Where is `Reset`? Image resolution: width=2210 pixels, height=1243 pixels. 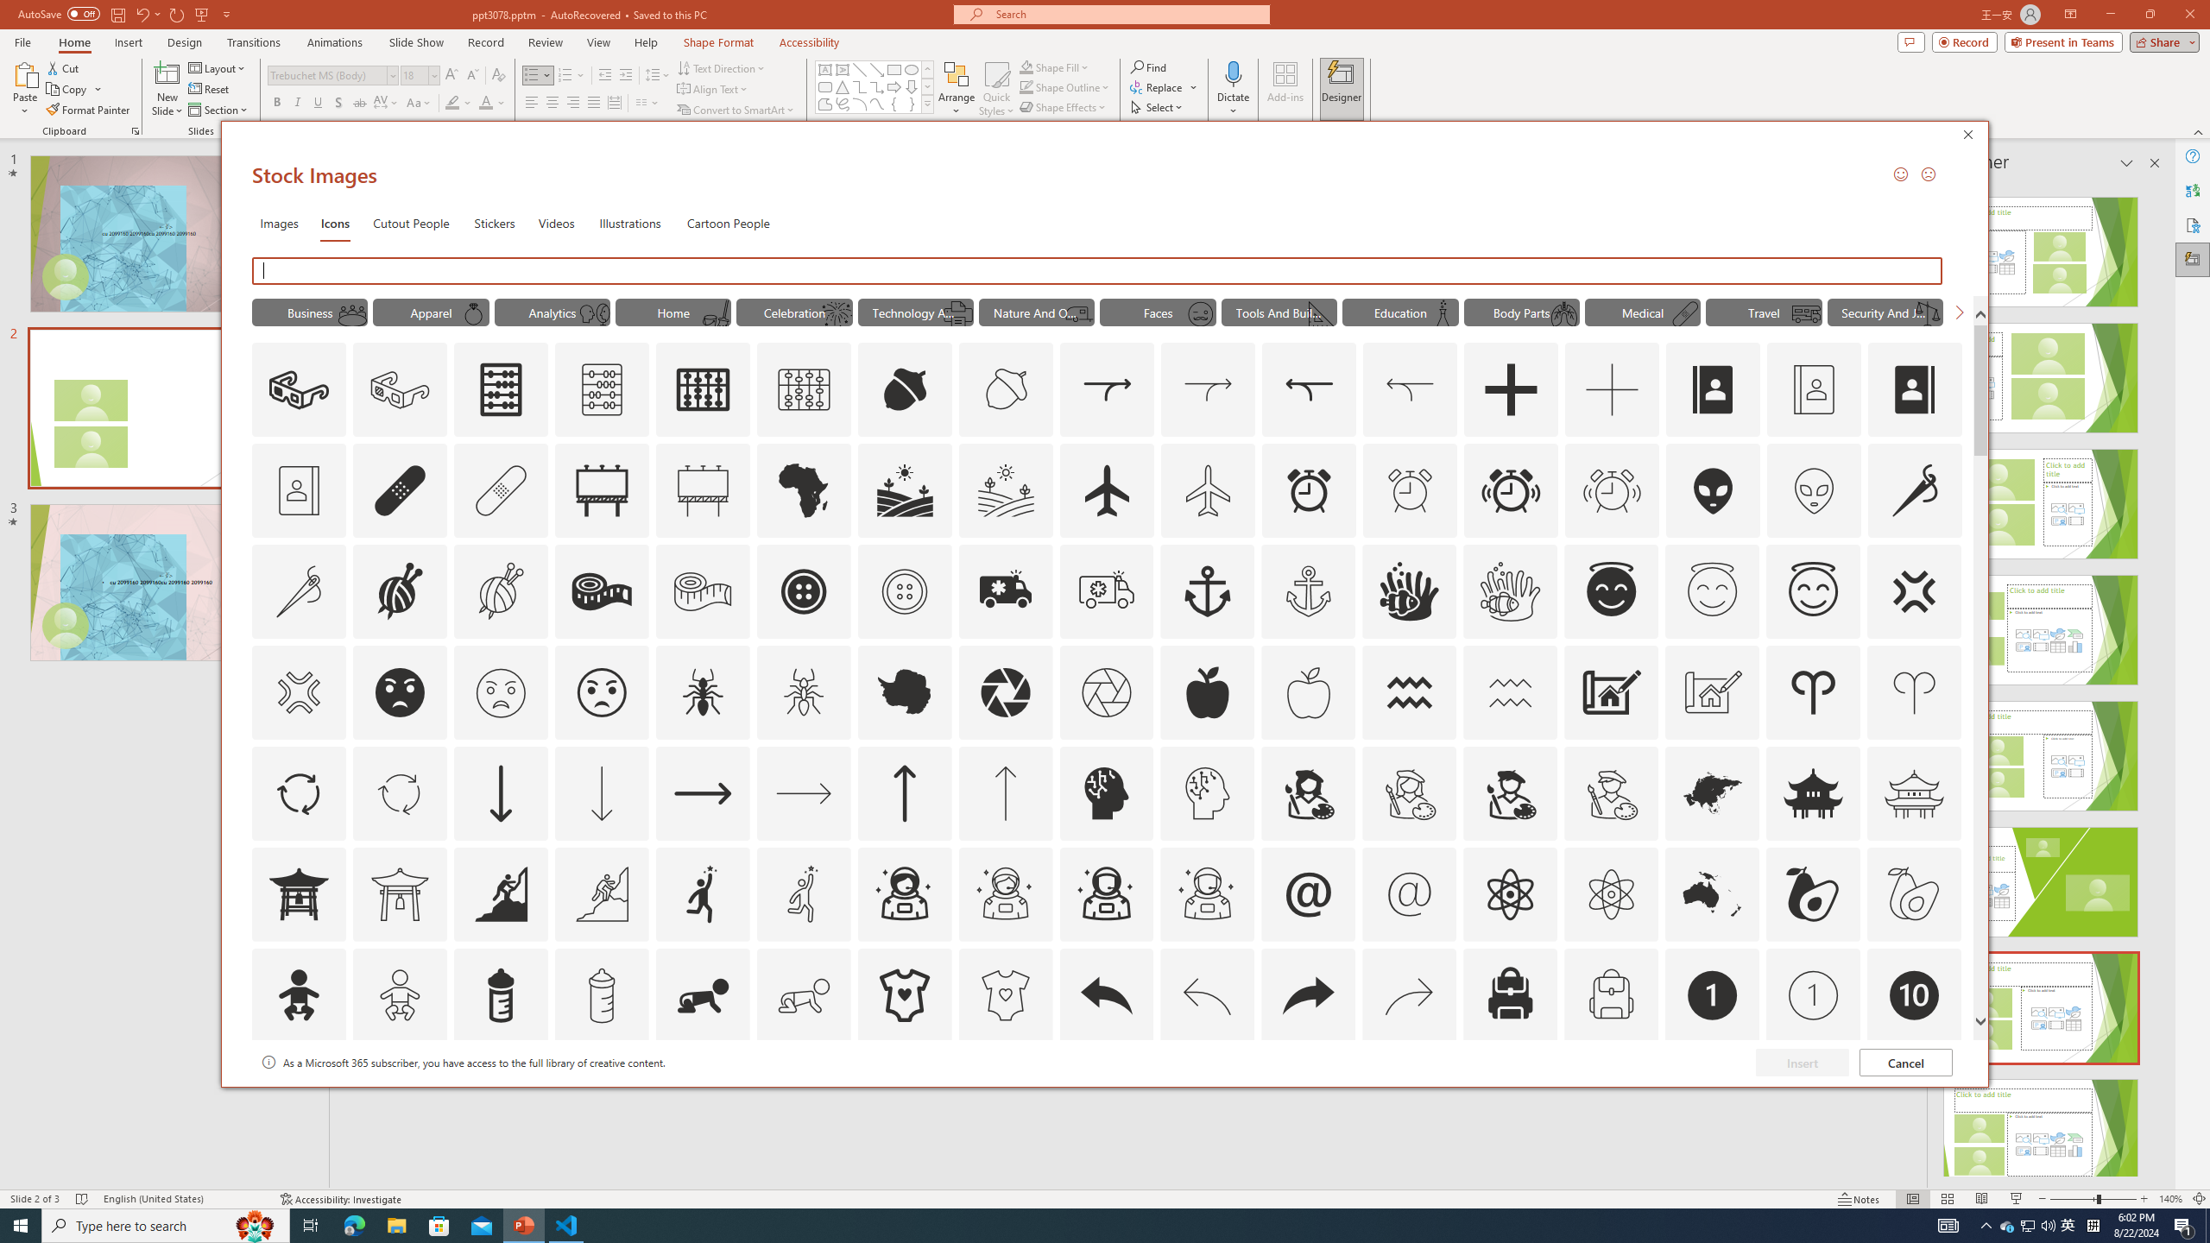
Reset is located at coordinates (210, 90).